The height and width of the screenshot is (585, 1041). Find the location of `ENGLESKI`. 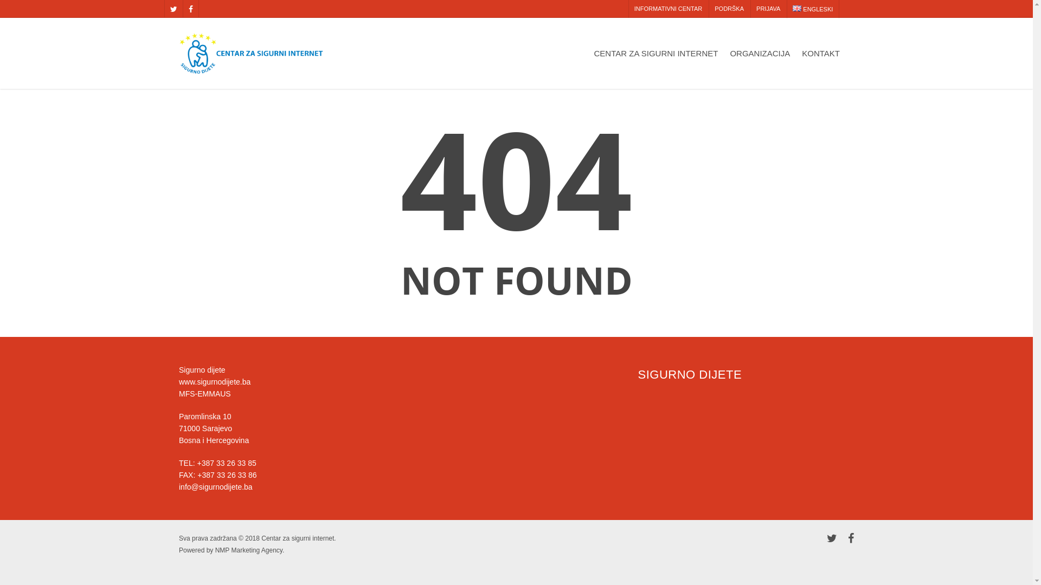

ENGLESKI is located at coordinates (812, 9).